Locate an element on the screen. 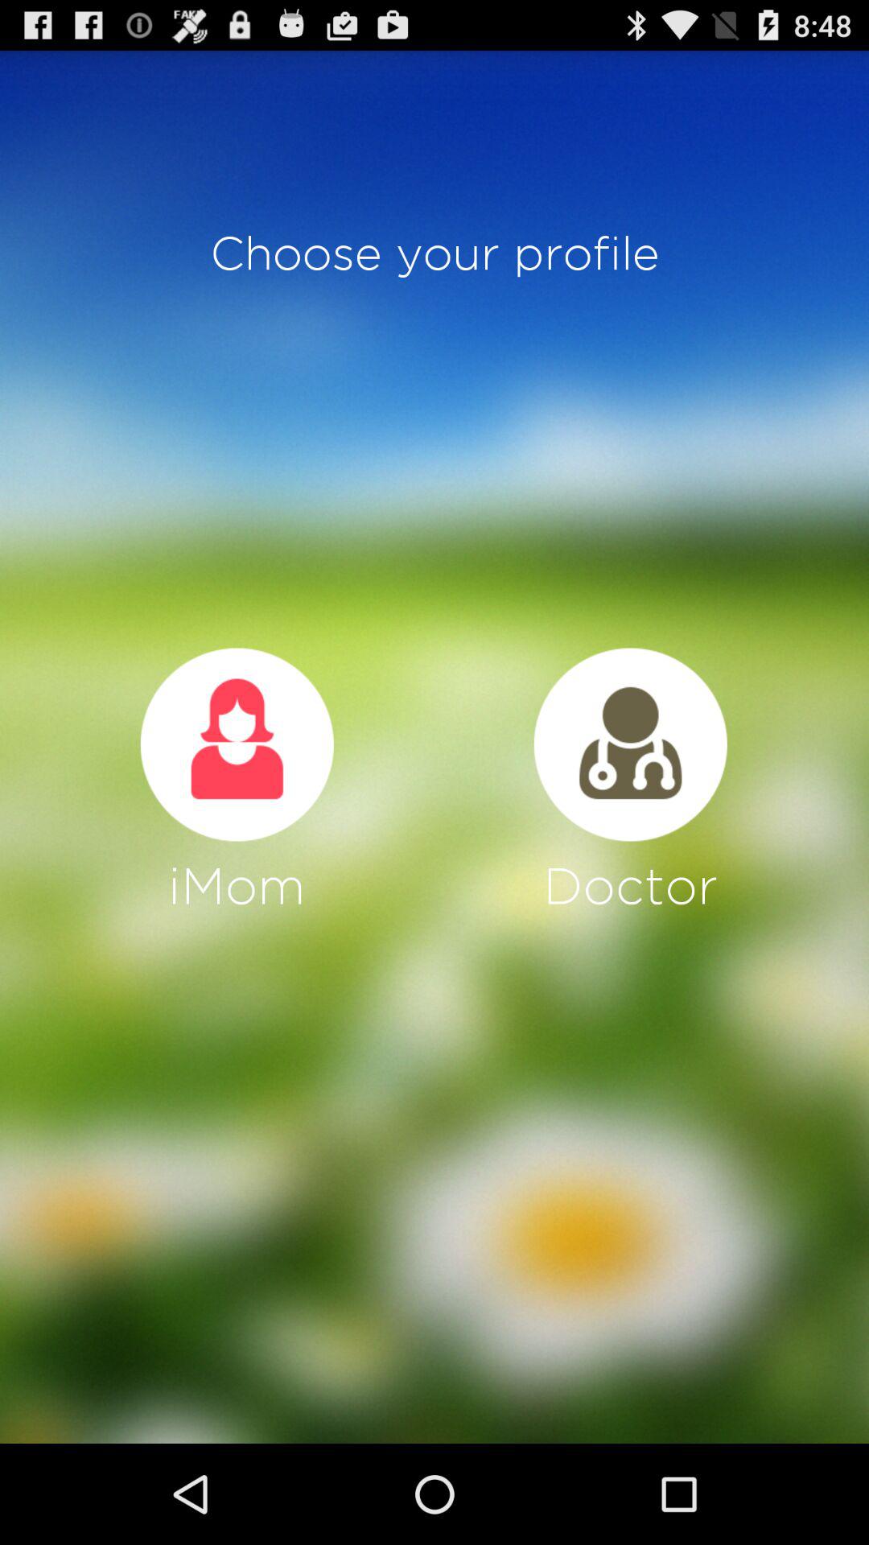 The height and width of the screenshot is (1545, 869). call mom is located at coordinates (237, 744).